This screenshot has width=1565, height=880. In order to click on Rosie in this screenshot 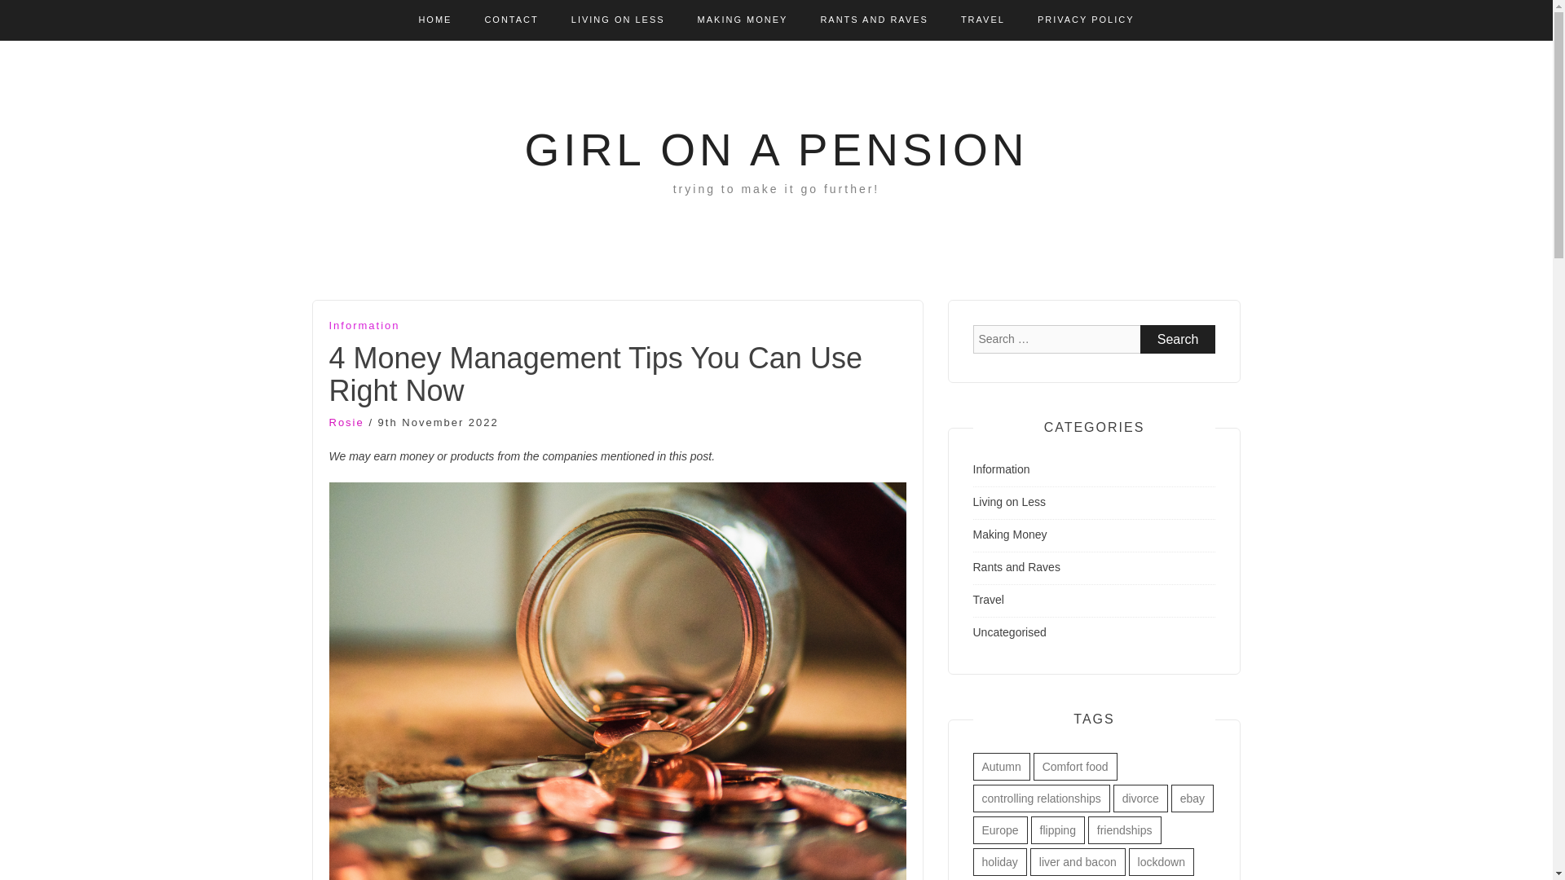, I will do `click(346, 422)`.